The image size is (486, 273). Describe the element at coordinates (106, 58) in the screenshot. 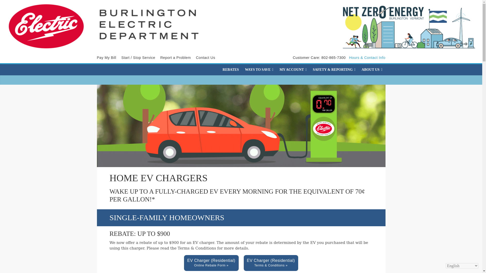

I see `Pay My Bill` at that location.